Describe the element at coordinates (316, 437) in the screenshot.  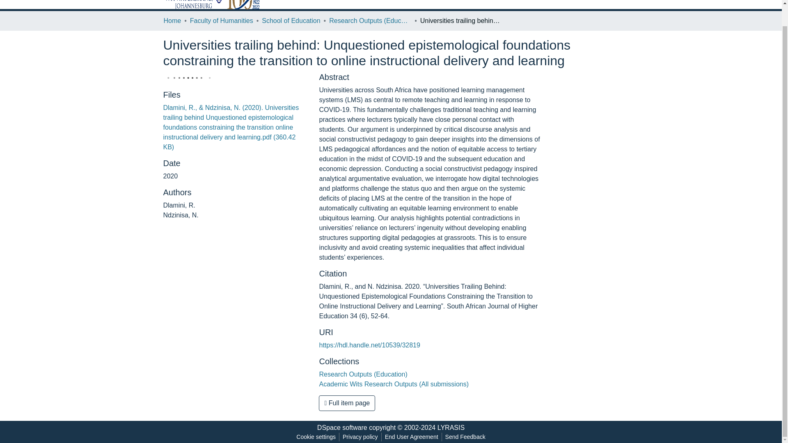
I see `Cookie settings` at that location.